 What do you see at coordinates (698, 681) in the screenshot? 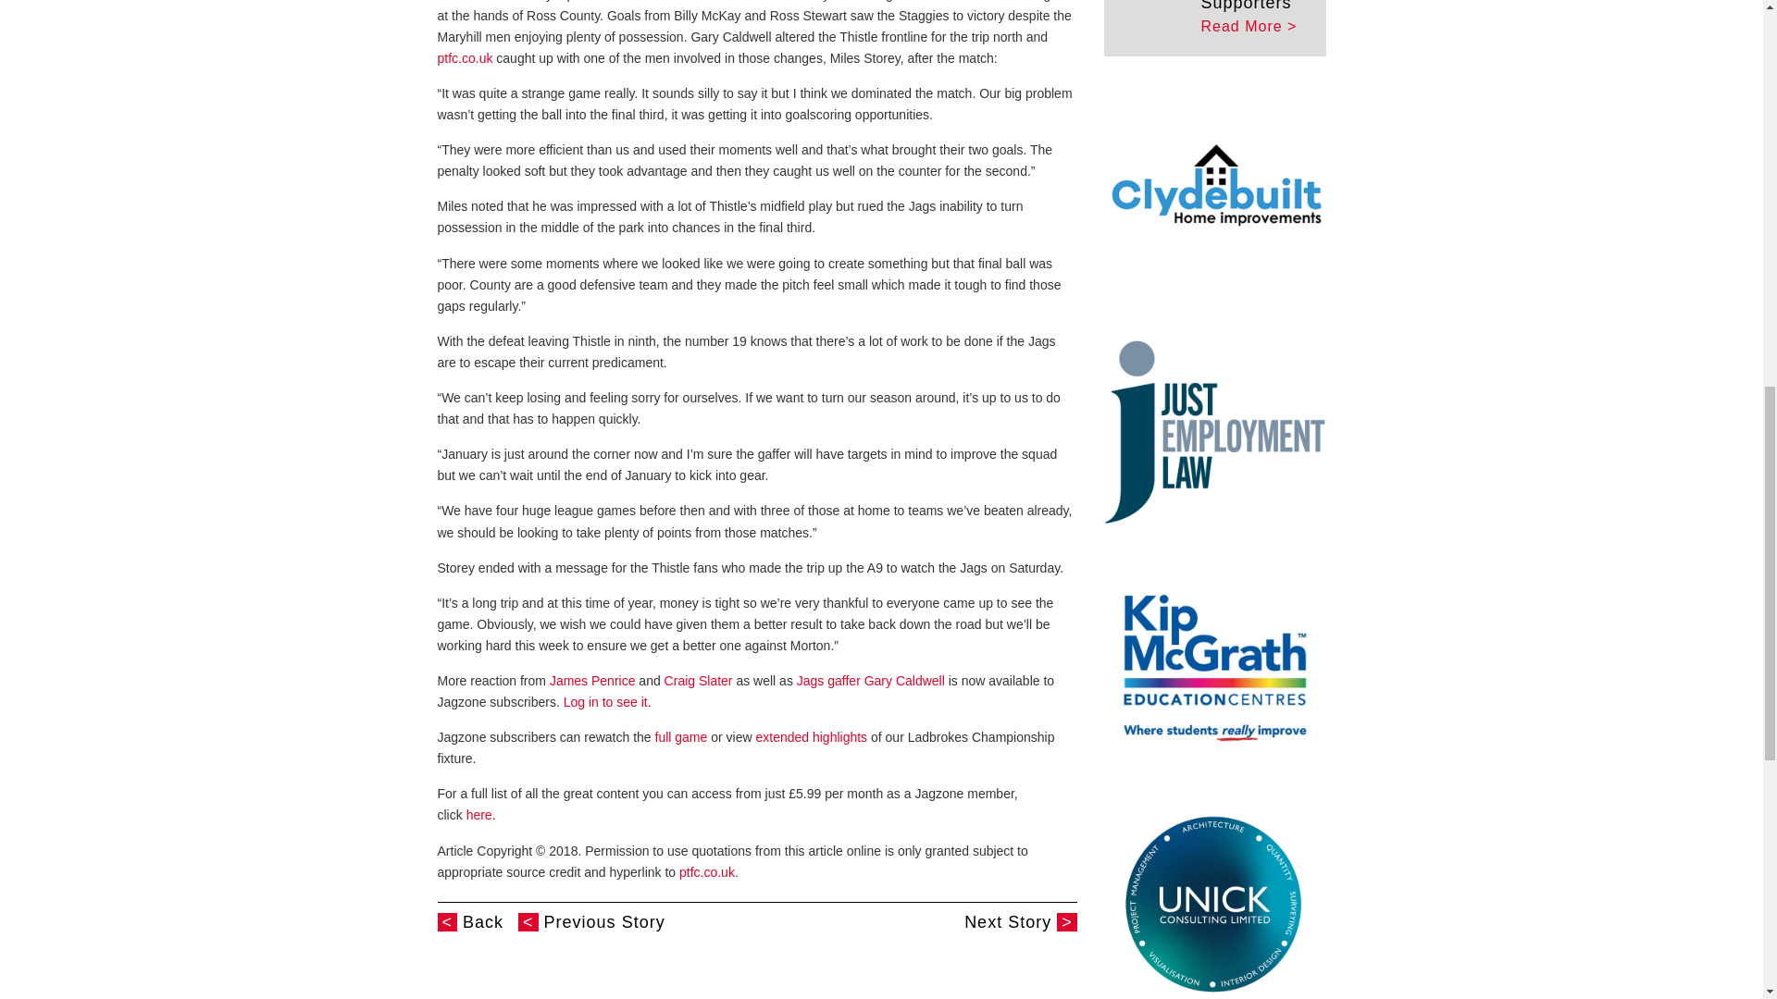
I see `Craig Slater` at bounding box center [698, 681].